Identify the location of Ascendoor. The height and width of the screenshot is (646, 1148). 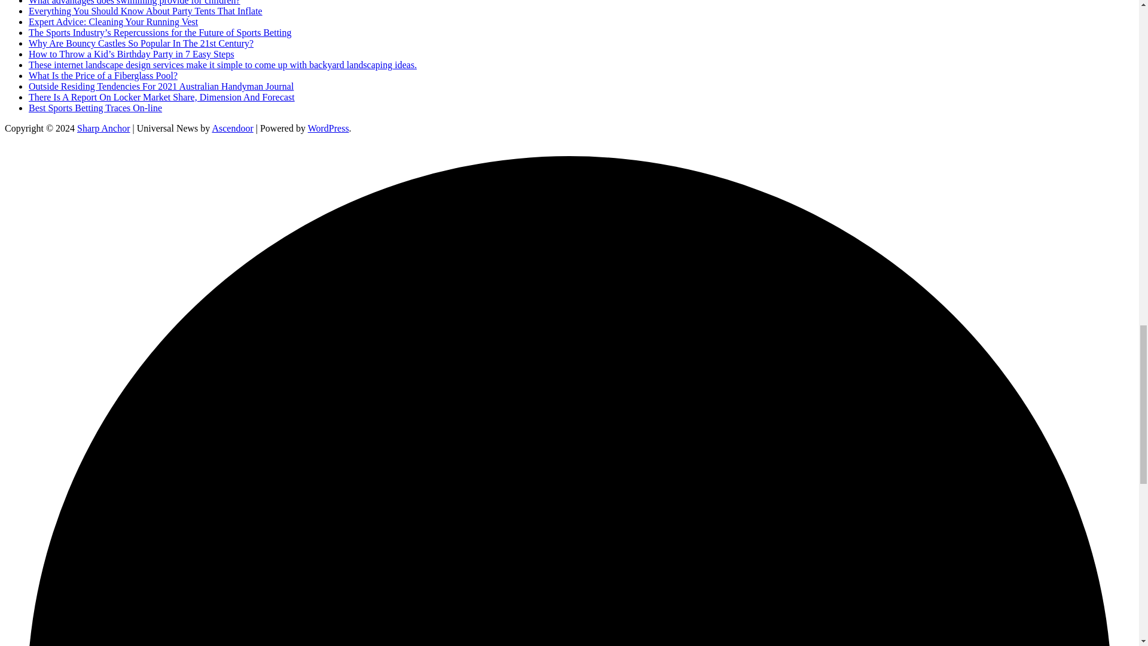
(232, 128).